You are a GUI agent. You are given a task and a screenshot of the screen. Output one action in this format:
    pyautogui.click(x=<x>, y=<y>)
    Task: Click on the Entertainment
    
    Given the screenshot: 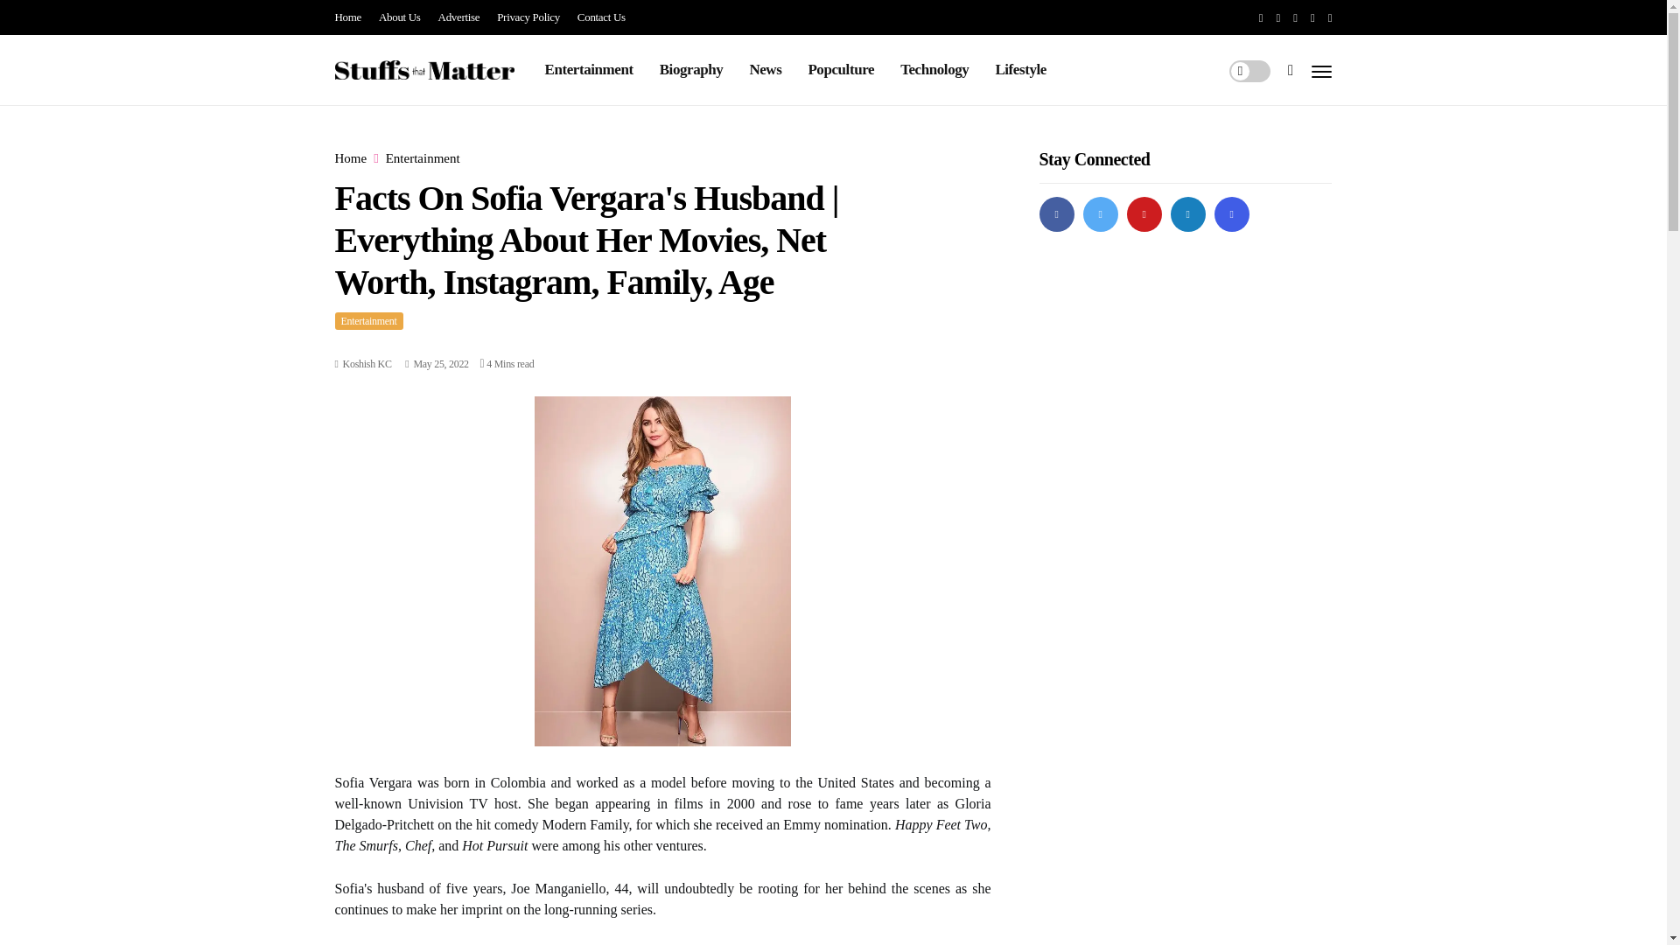 What is the action you would take?
    pyautogui.click(x=368, y=320)
    